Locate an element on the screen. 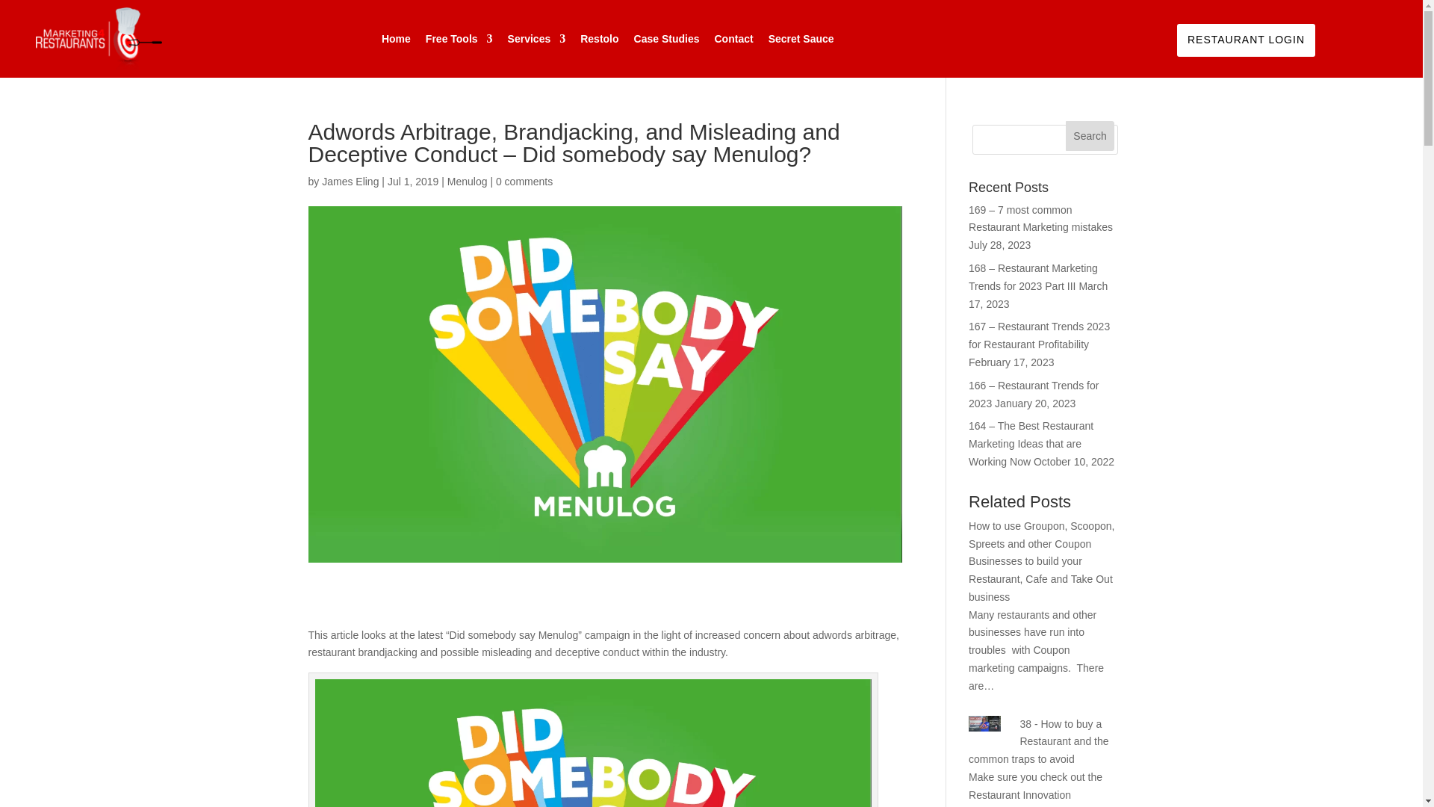  Case Studies is located at coordinates (666, 38).